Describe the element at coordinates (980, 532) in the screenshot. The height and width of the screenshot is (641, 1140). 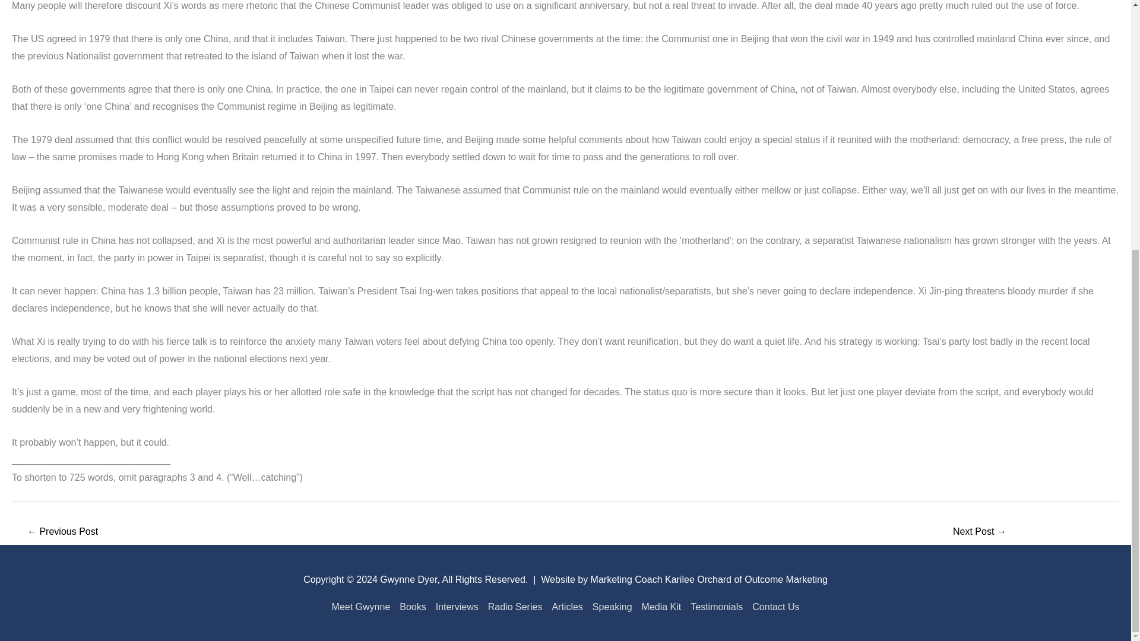
I see `Orthodoxy: the New Great Schism` at that location.